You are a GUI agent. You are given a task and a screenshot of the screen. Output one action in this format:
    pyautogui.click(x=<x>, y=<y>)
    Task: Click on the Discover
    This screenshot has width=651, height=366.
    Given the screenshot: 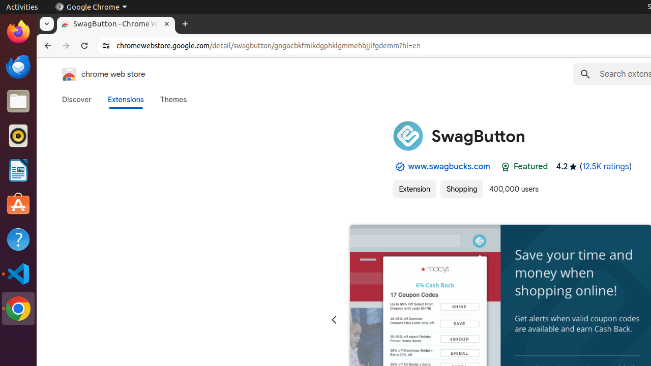 What is the action you would take?
    pyautogui.click(x=77, y=100)
    